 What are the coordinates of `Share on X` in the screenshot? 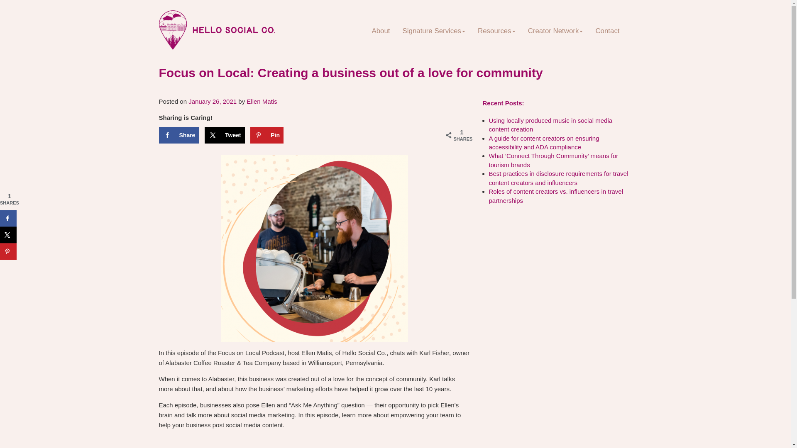 It's located at (8, 235).